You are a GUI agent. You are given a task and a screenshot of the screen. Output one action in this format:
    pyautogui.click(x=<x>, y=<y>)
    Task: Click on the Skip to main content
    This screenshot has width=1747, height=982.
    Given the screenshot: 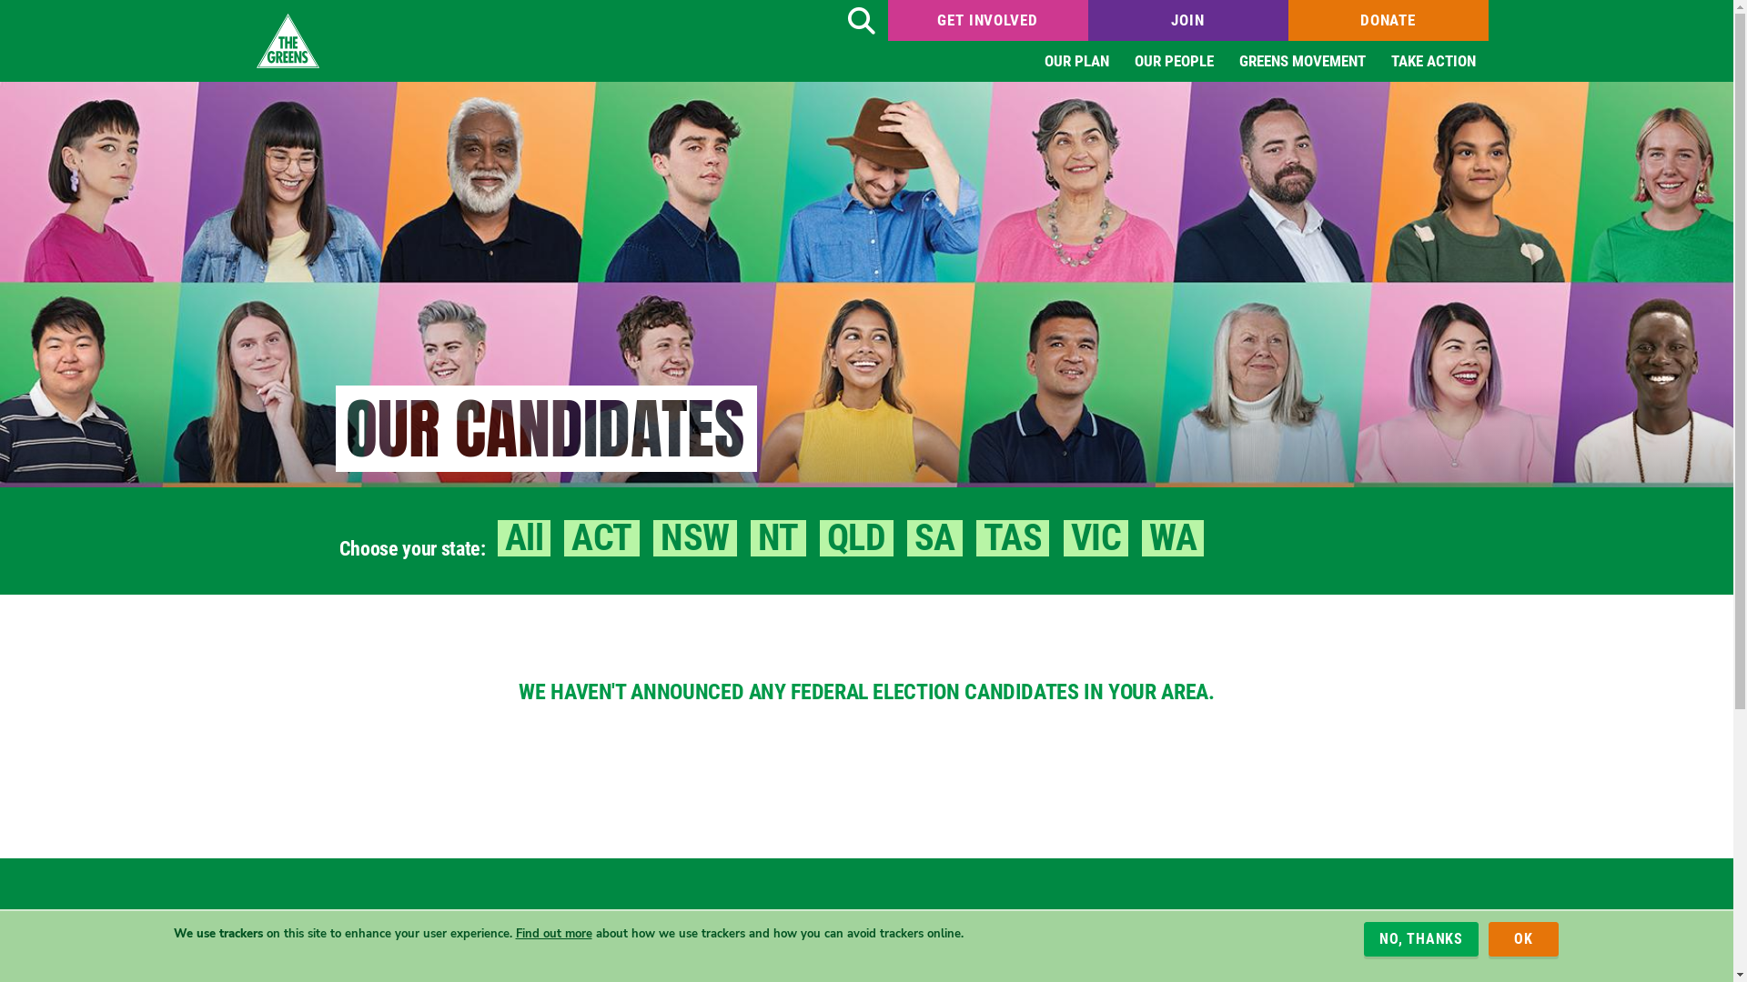 What is the action you would take?
    pyautogui.click(x=0, y=0)
    